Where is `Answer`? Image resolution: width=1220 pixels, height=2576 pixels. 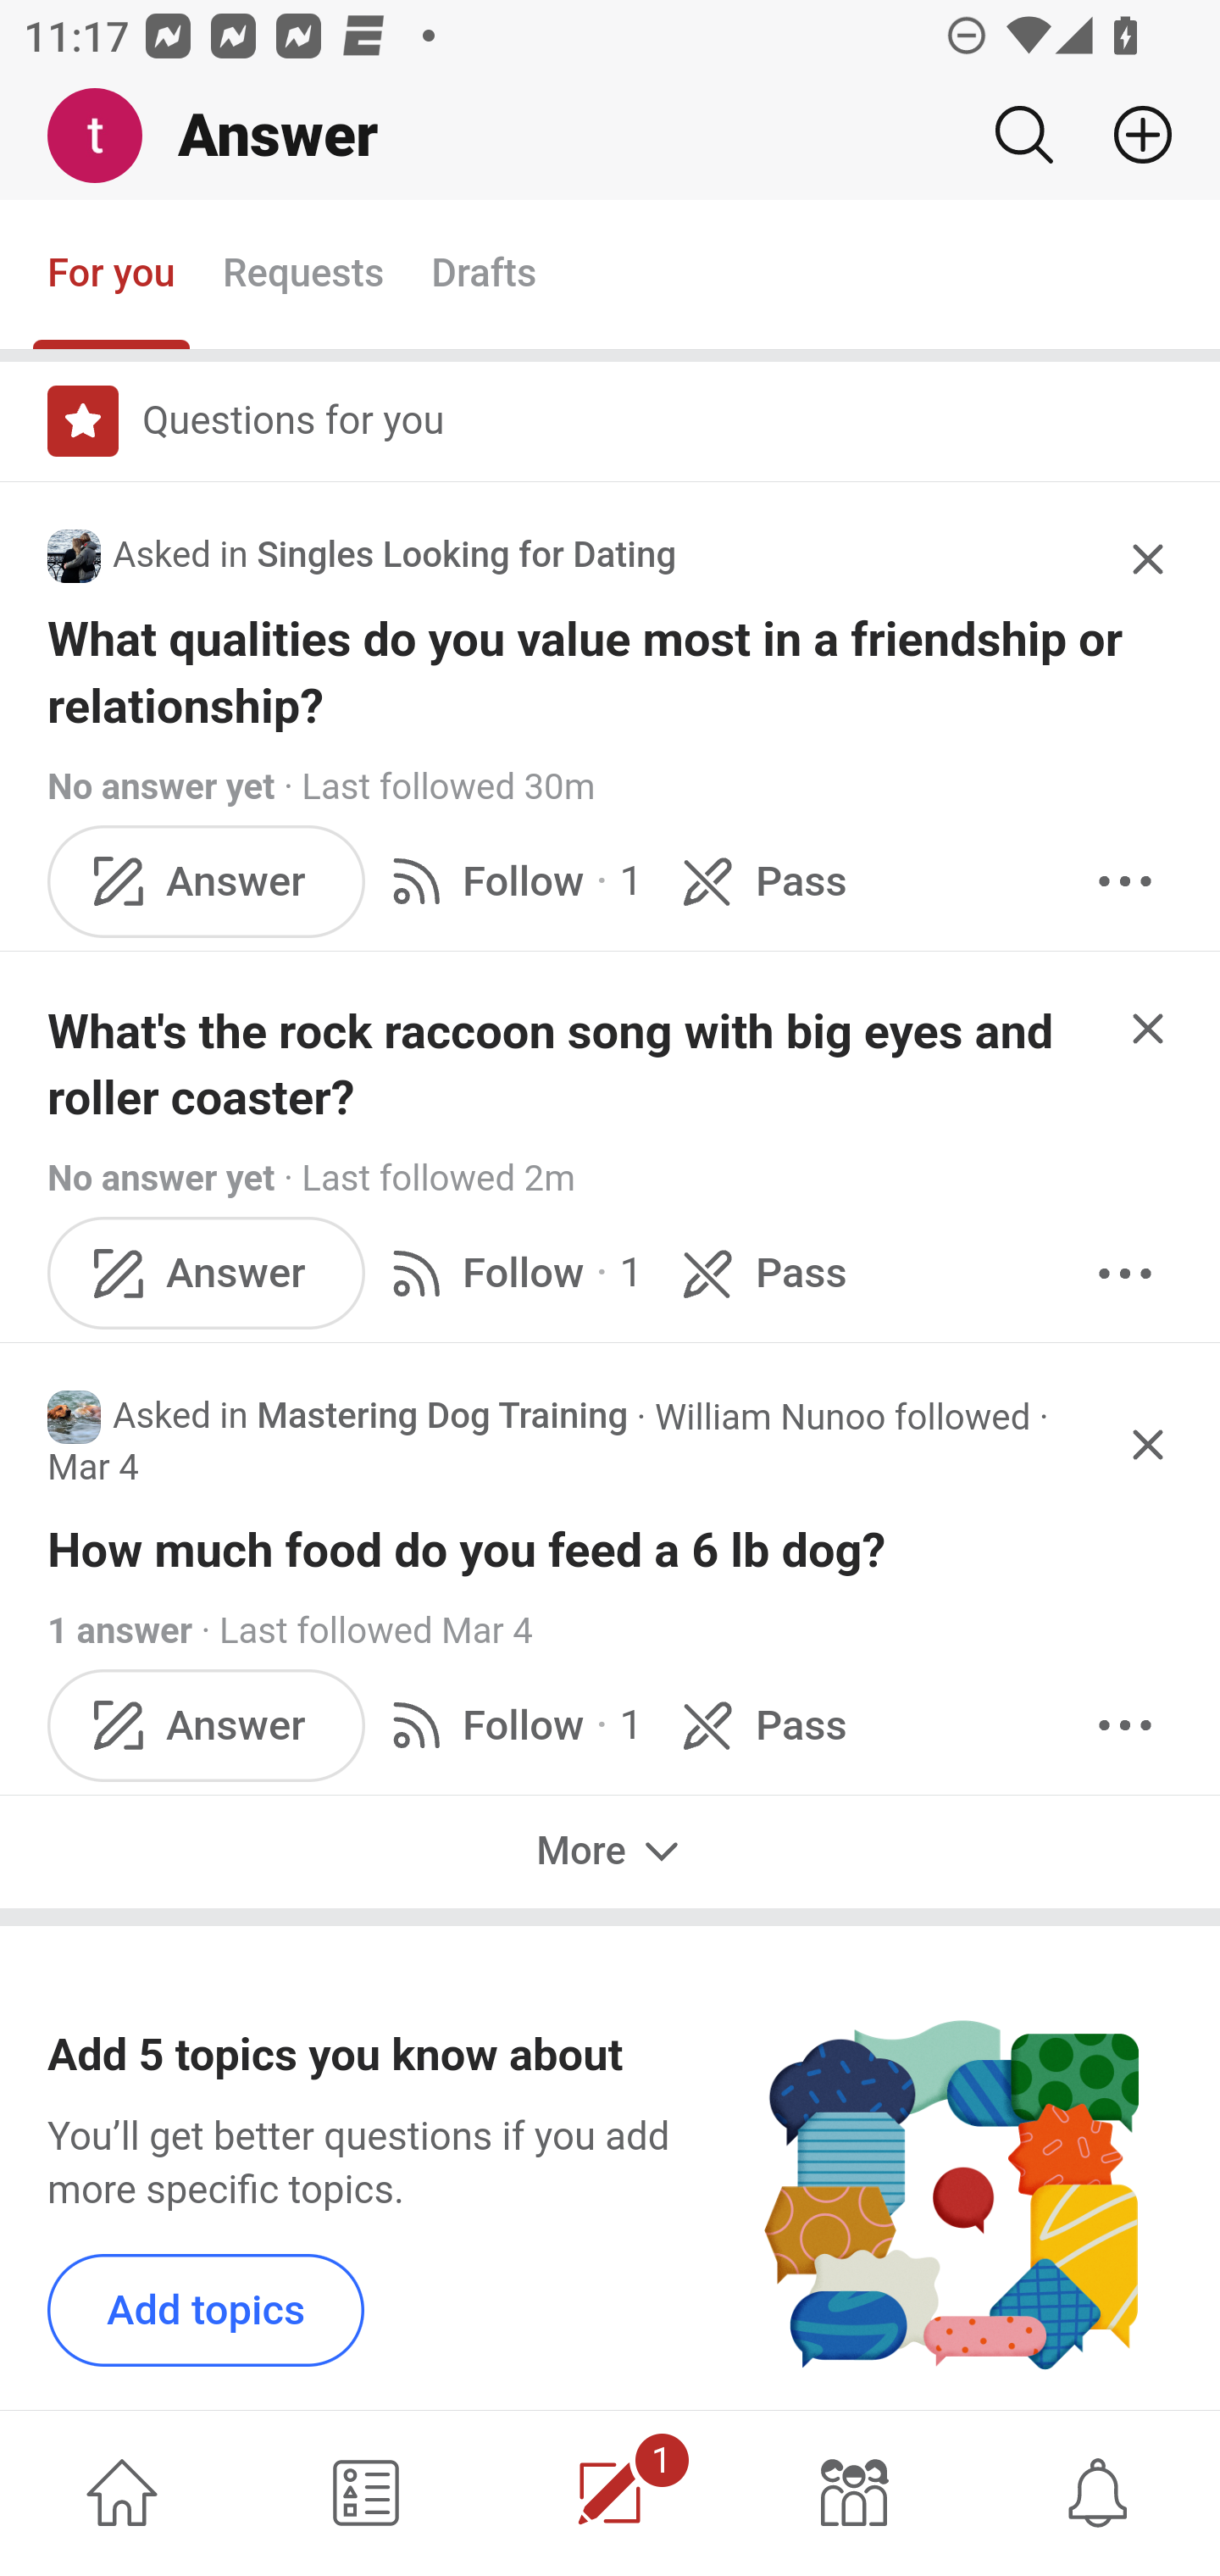
Answer is located at coordinates (207, 1272).